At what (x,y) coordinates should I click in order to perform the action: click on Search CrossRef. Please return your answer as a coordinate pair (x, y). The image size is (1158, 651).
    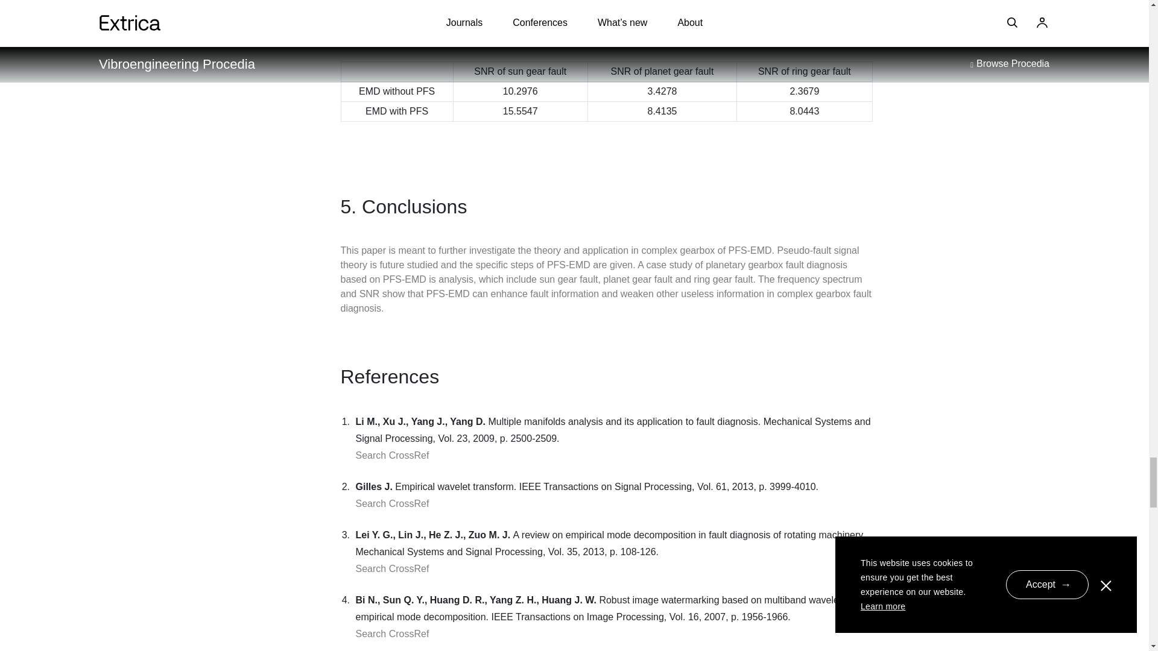
    Looking at the image, I should click on (392, 455).